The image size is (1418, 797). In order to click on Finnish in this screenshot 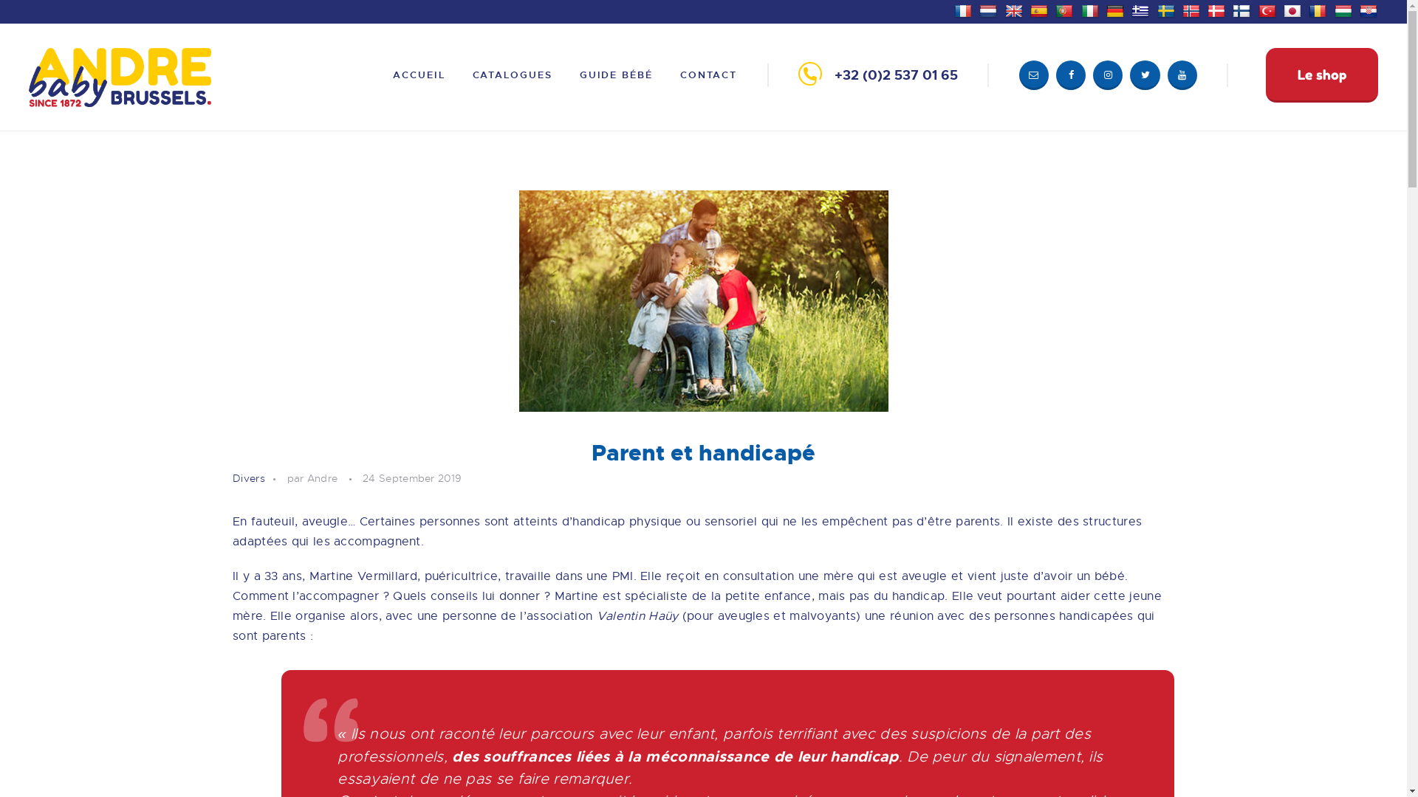, I will do `click(1244, 10)`.